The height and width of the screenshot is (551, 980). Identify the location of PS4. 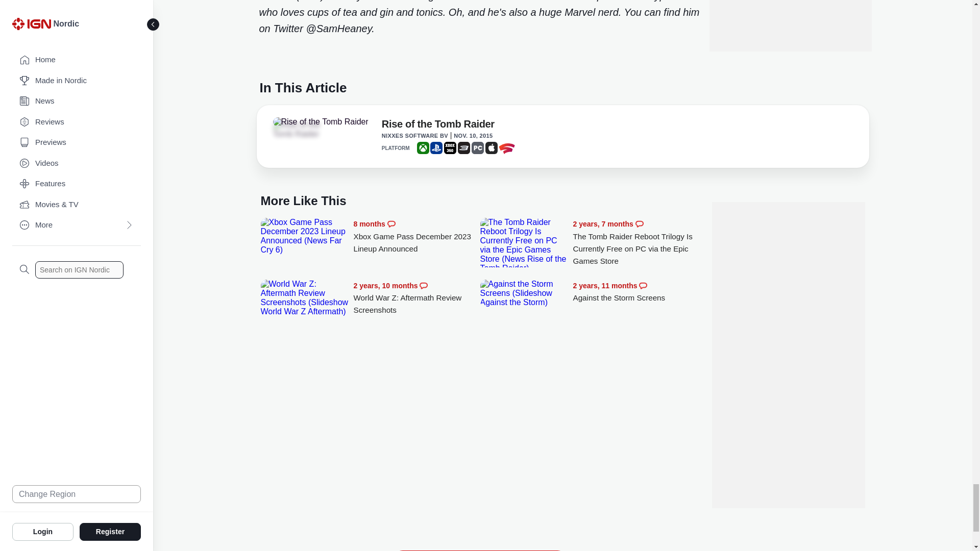
(436, 148).